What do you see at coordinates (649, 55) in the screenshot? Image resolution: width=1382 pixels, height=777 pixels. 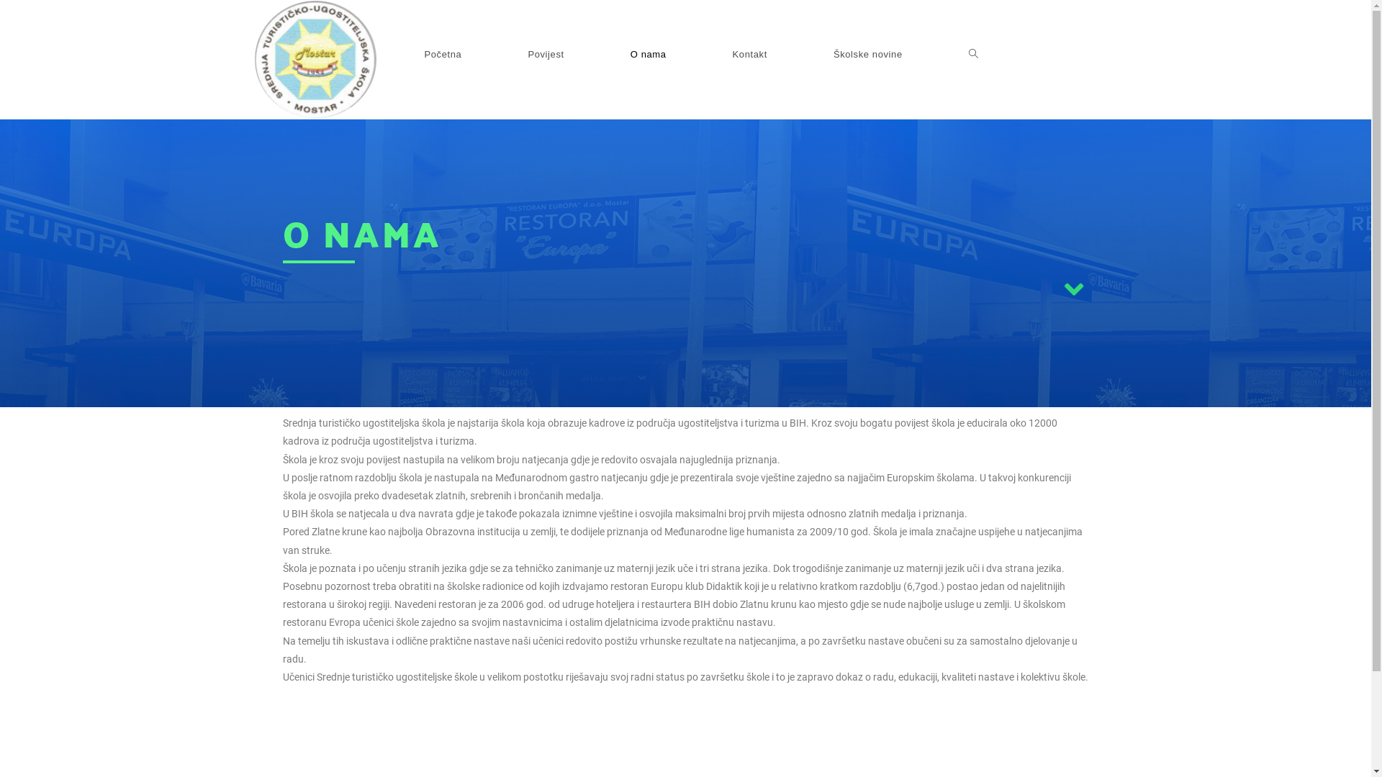 I see `O nama` at bounding box center [649, 55].